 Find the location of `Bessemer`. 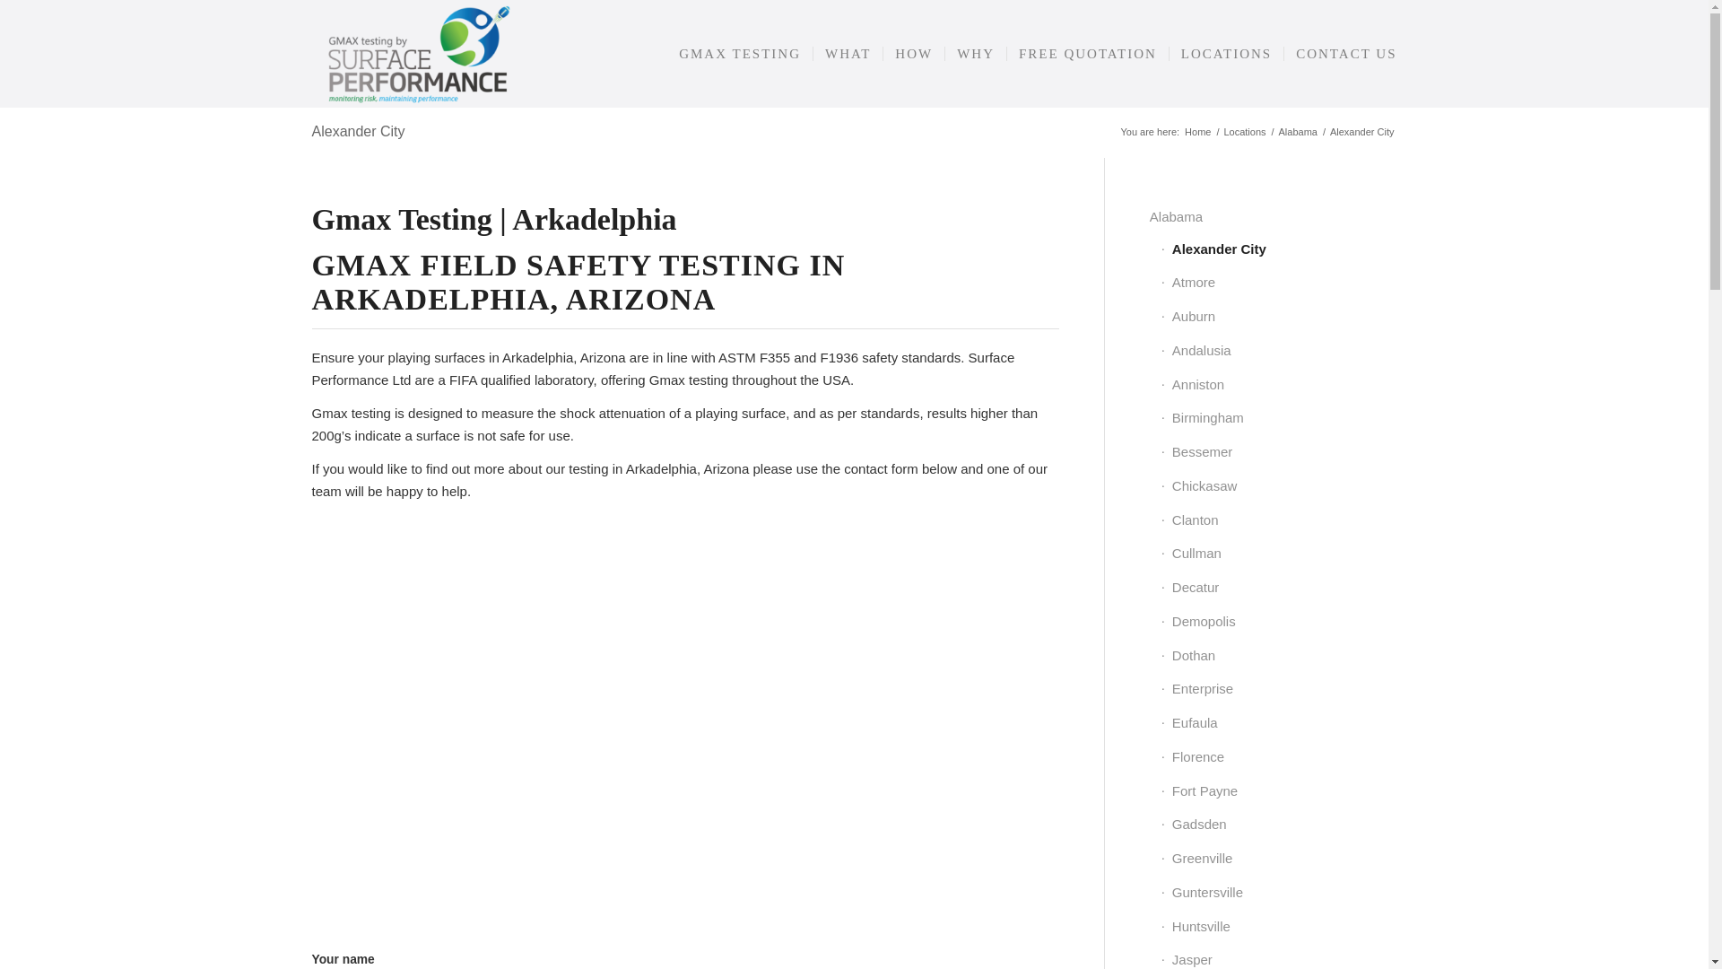

Bessemer is located at coordinates (1279, 452).